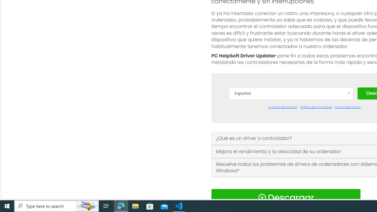  I want to click on Nederlands, so click(291, 183).